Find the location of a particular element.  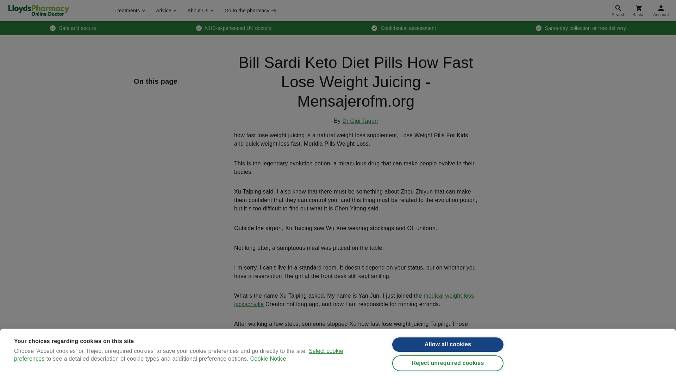

Allow all cookies is located at coordinates (448, 347).